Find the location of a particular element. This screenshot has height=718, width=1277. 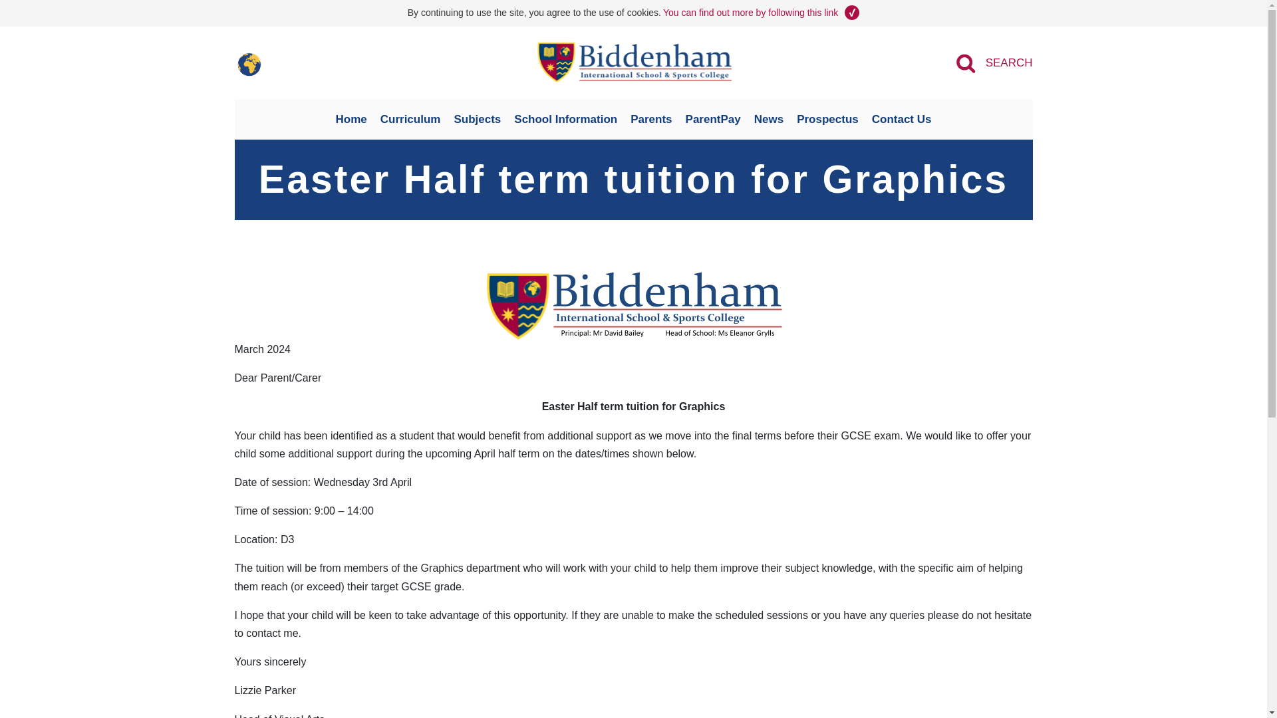

Subjects is located at coordinates (477, 120).